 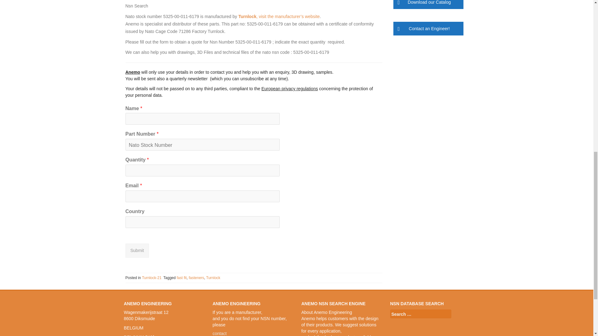 What do you see at coordinates (181, 278) in the screenshot?
I see `fast fit` at bounding box center [181, 278].